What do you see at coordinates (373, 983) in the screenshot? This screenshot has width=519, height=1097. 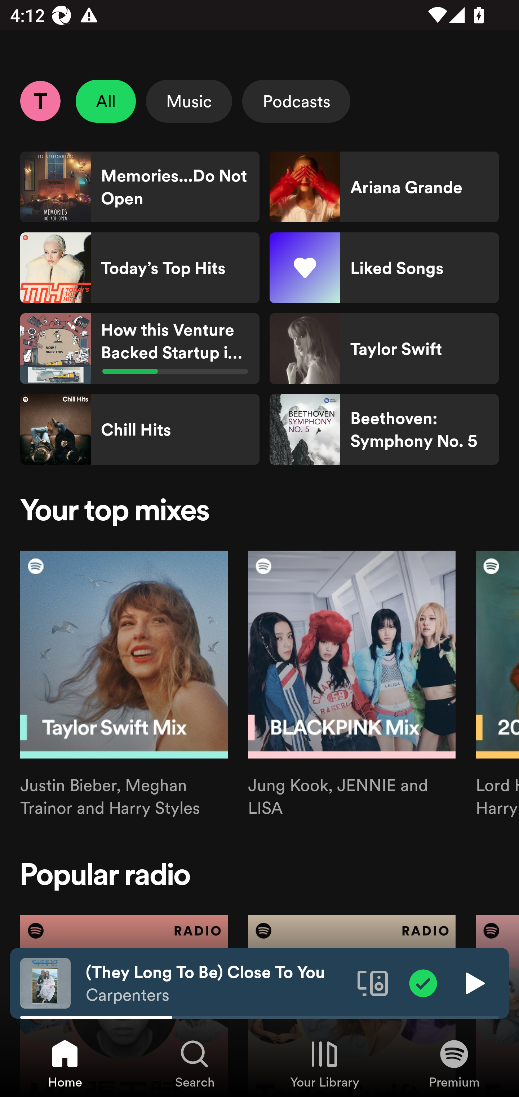 I see `Connect to a device. Opens the devices menu` at bounding box center [373, 983].